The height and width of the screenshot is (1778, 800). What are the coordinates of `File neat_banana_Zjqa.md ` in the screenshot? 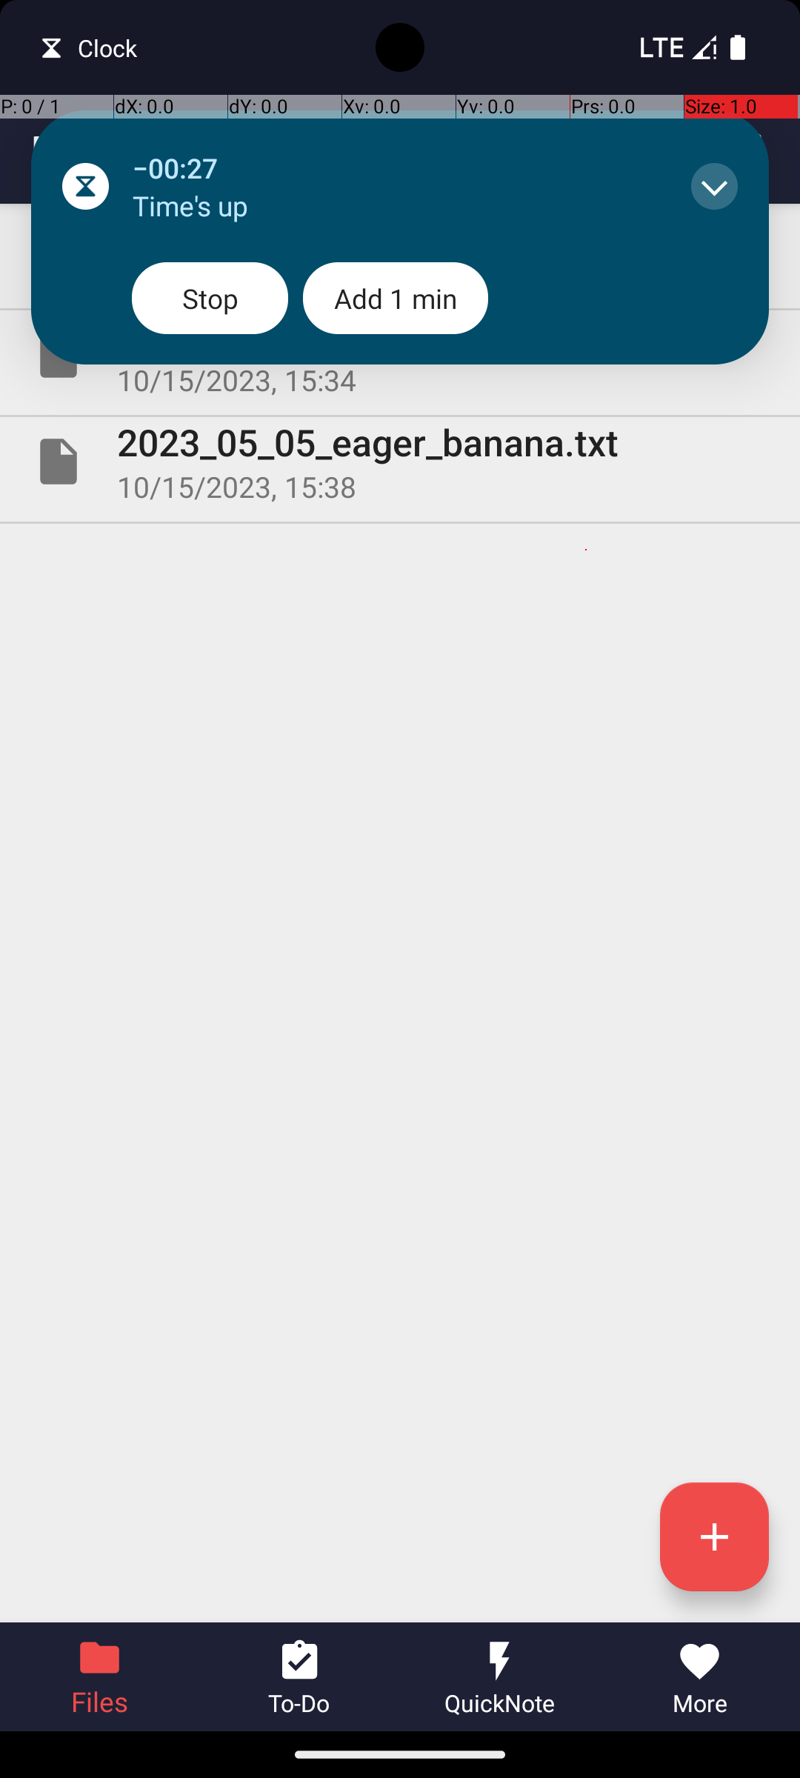 It's located at (400, 355).